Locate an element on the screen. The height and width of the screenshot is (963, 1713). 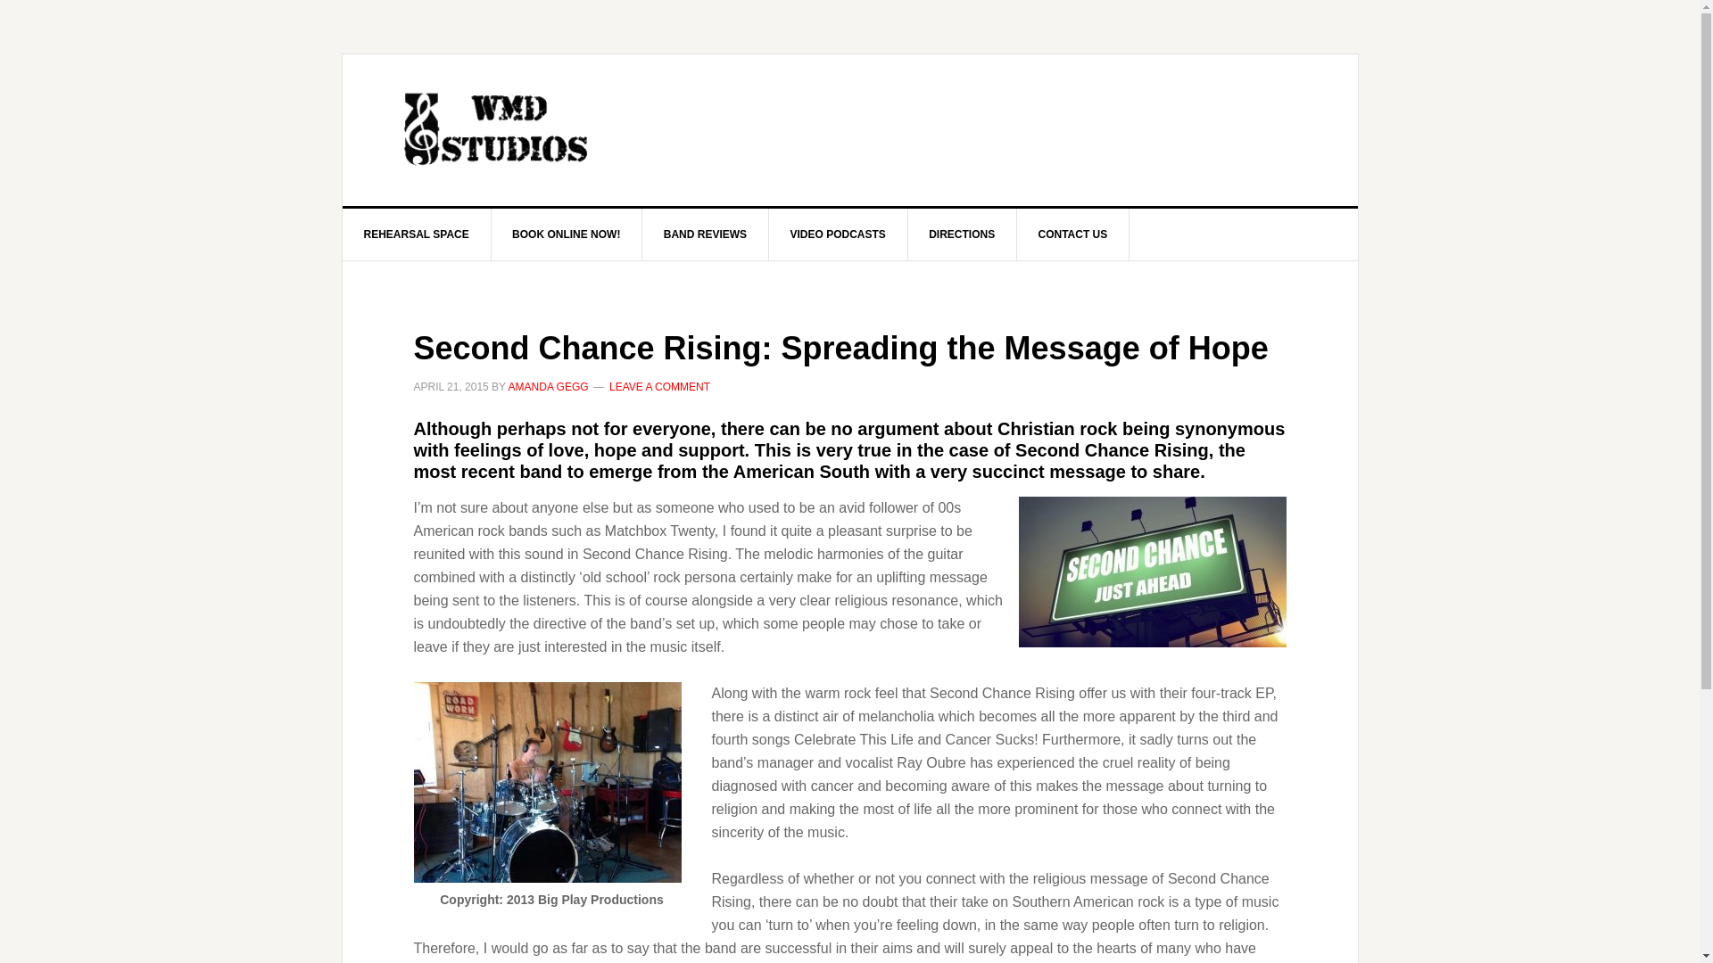
VIDEO PODCASTS is located at coordinates (837, 234).